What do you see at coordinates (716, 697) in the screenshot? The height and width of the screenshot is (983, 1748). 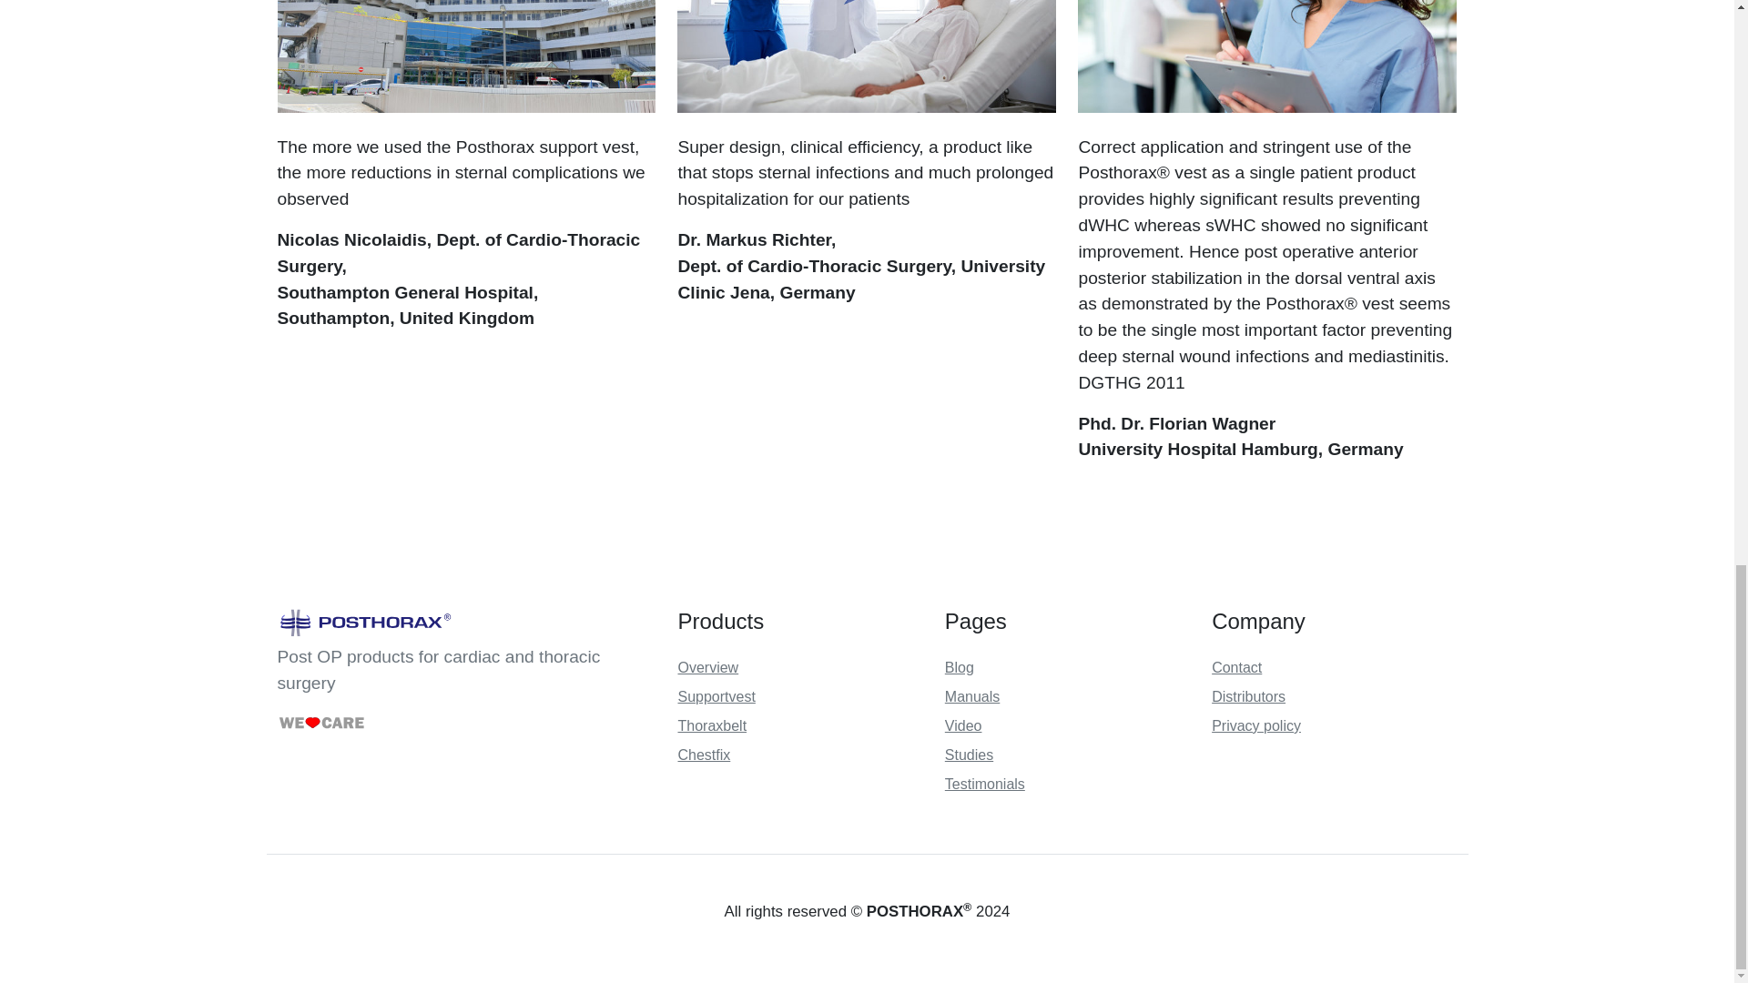 I see `Supportvest` at bounding box center [716, 697].